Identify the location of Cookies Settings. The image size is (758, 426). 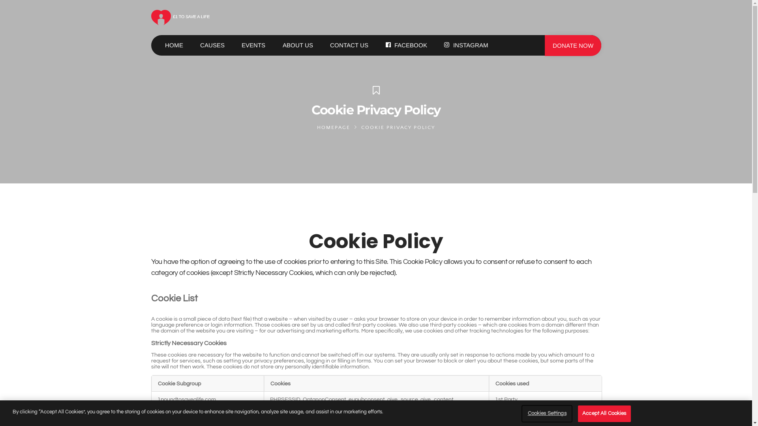
(547, 414).